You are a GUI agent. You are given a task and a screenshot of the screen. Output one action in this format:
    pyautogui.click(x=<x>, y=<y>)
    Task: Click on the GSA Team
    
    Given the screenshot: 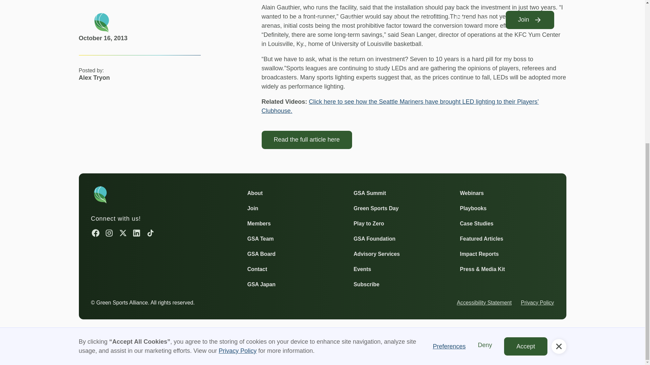 What is the action you would take?
    pyautogui.click(x=260, y=239)
    